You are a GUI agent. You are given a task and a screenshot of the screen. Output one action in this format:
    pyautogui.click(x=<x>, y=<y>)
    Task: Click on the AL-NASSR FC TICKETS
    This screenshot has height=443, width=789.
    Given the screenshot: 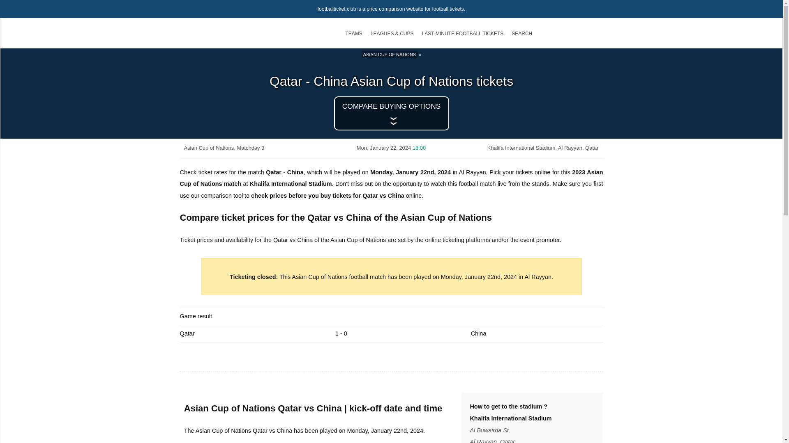 What is the action you would take?
    pyautogui.click(x=435, y=84)
    